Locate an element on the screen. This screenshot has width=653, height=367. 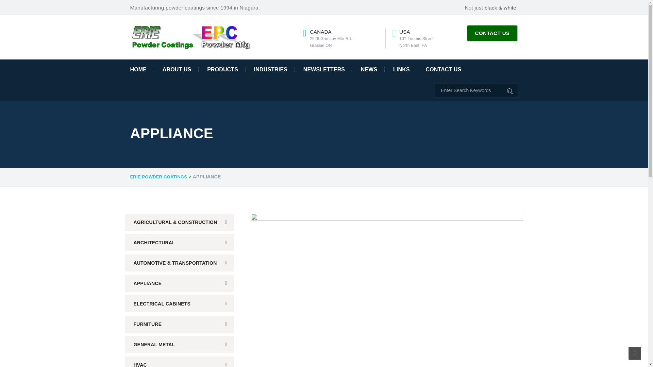
ERIE POWDER COATINGS is located at coordinates (158, 177).